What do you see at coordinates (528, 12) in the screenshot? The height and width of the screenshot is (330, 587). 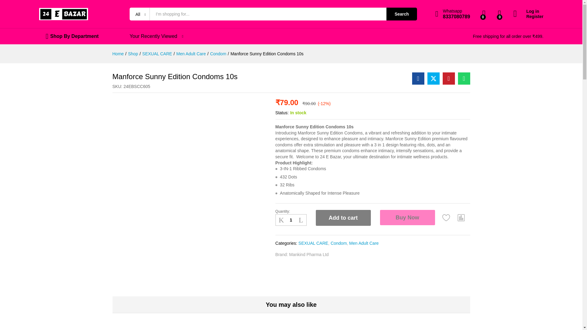 I see `Log in` at bounding box center [528, 12].